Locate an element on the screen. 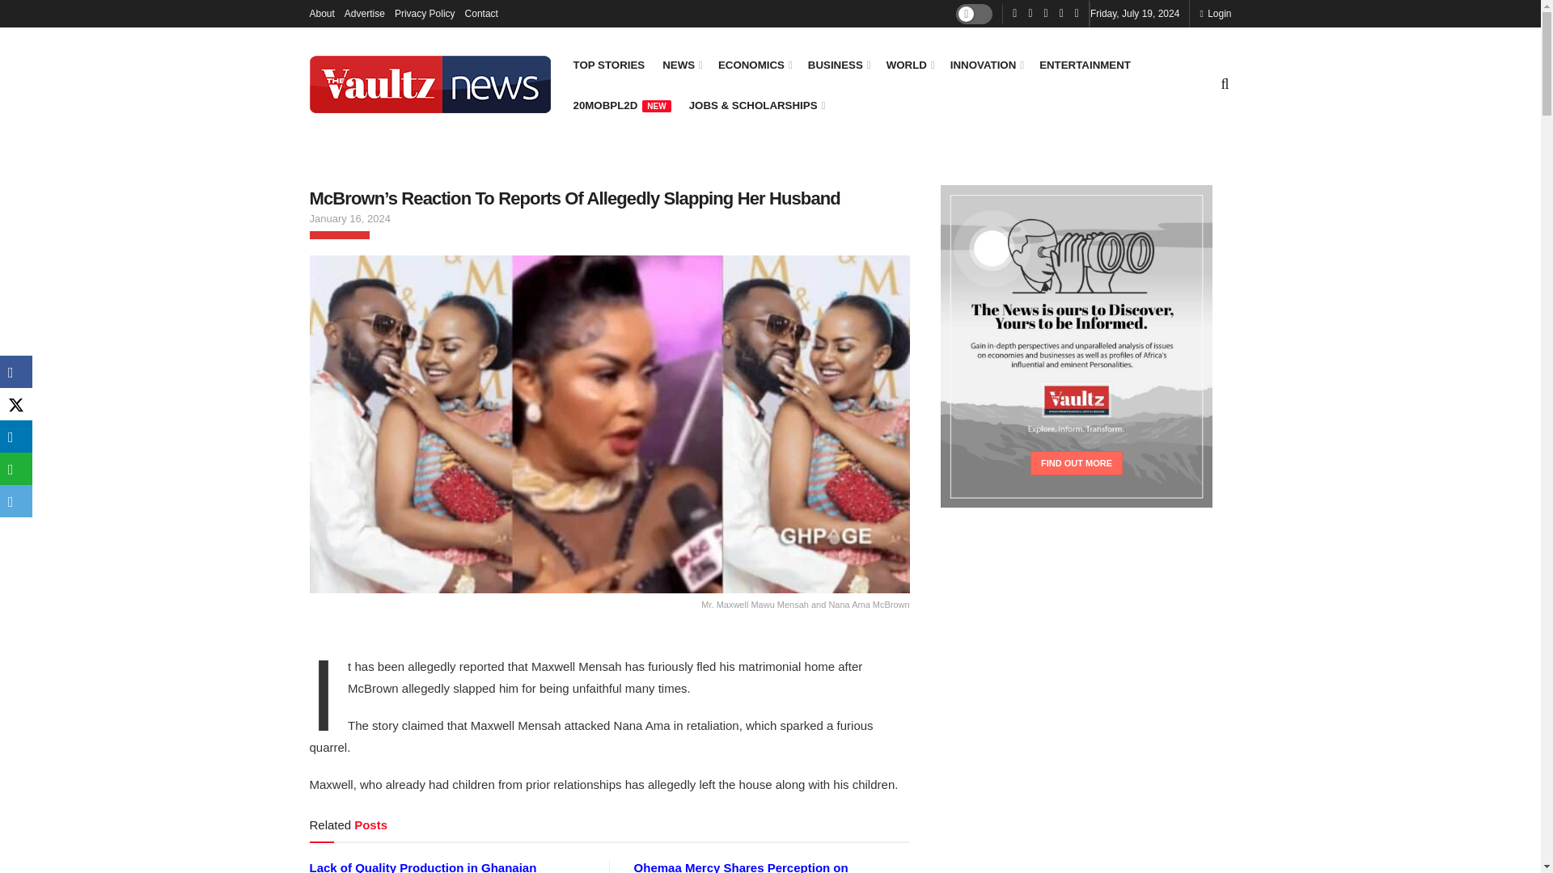 Image resolution: width=1553 pixels, height=873 pixels. BUSINESS is located at coordinates (838, 65).